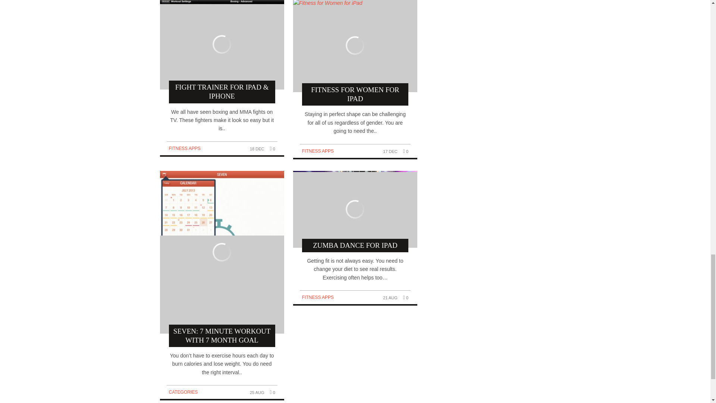 This screenshot has height=403, width=716. What do you see at coordinates (184, 149) in the screenshot?
I see `View all posts in Fitness Apps` at bounding box center [184, 149].